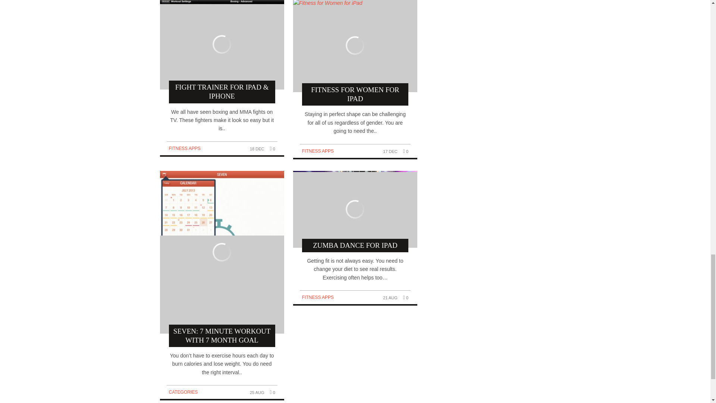 This screenshot has height=403, width=716. What do you see at coordinates (184, 149) in the screenshot?
I see `View all posts in Fitness Apps` at bounding box center [184, 149].